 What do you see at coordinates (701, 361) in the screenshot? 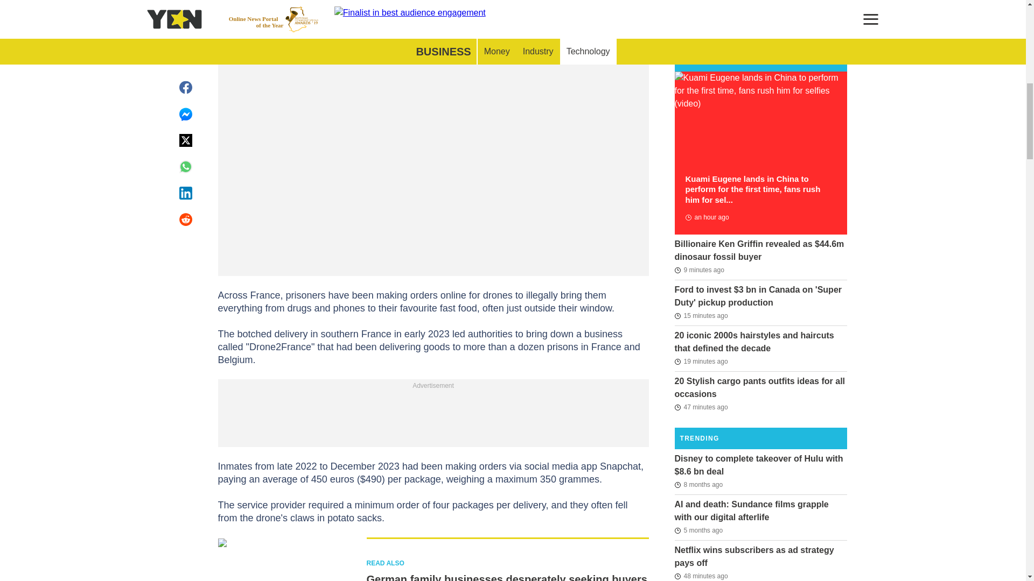
I see `2024-07-18T21:33:03Z` at bounding box center [701, 361].